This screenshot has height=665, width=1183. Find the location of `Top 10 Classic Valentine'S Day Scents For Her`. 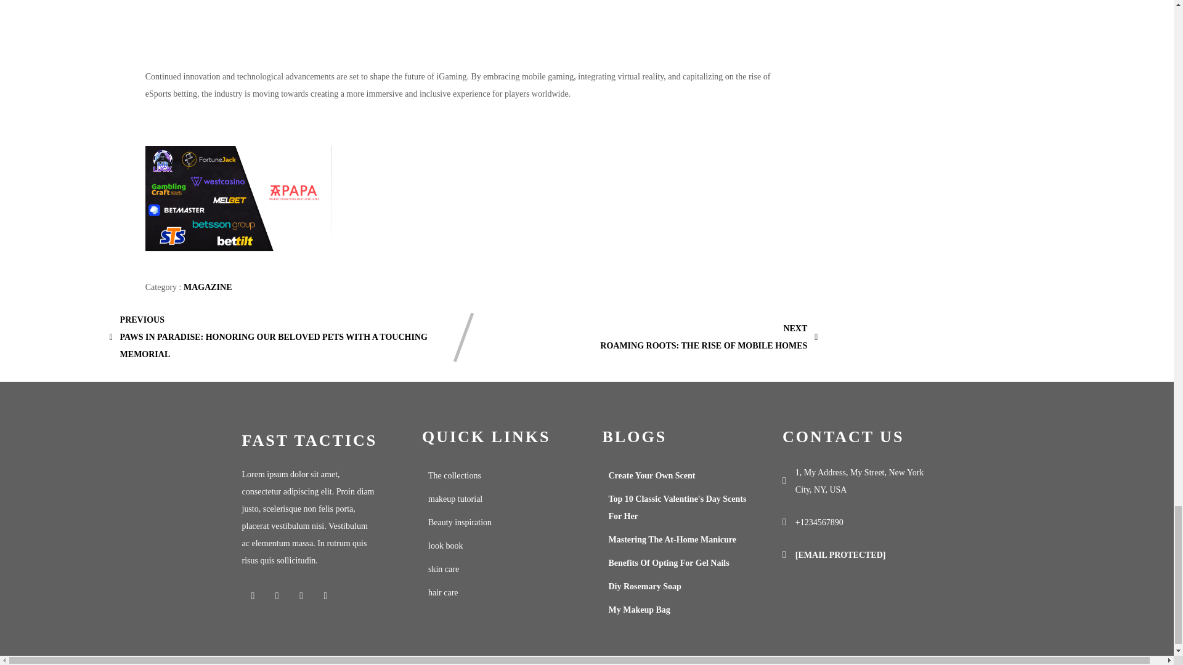

Top 10 Classic Valentine'S Day Scents For Her is located at coordinates (677, 507).